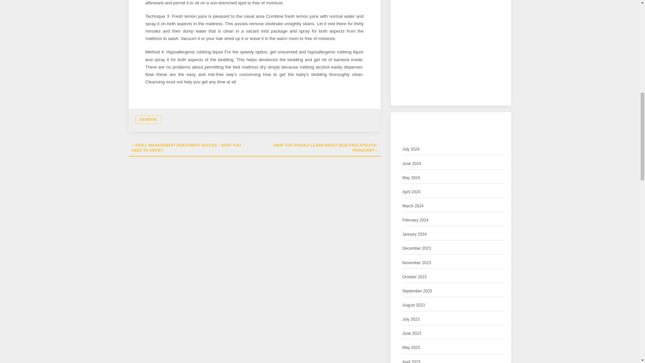 Image resolution: width=645 pixels, height=363 pixels. I want to click on May 2024, so click(411, 178).